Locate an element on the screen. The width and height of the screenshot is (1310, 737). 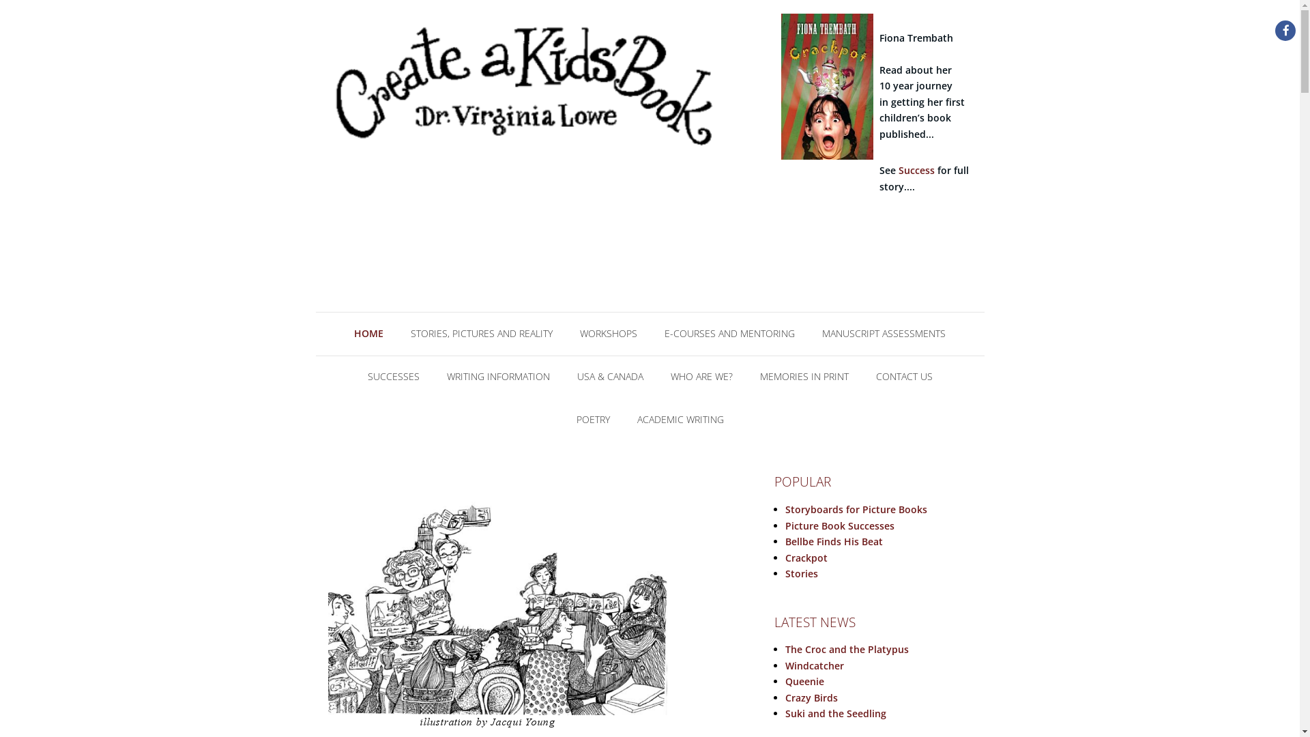
Picture Book Successes is located at coordinates (840, 525).